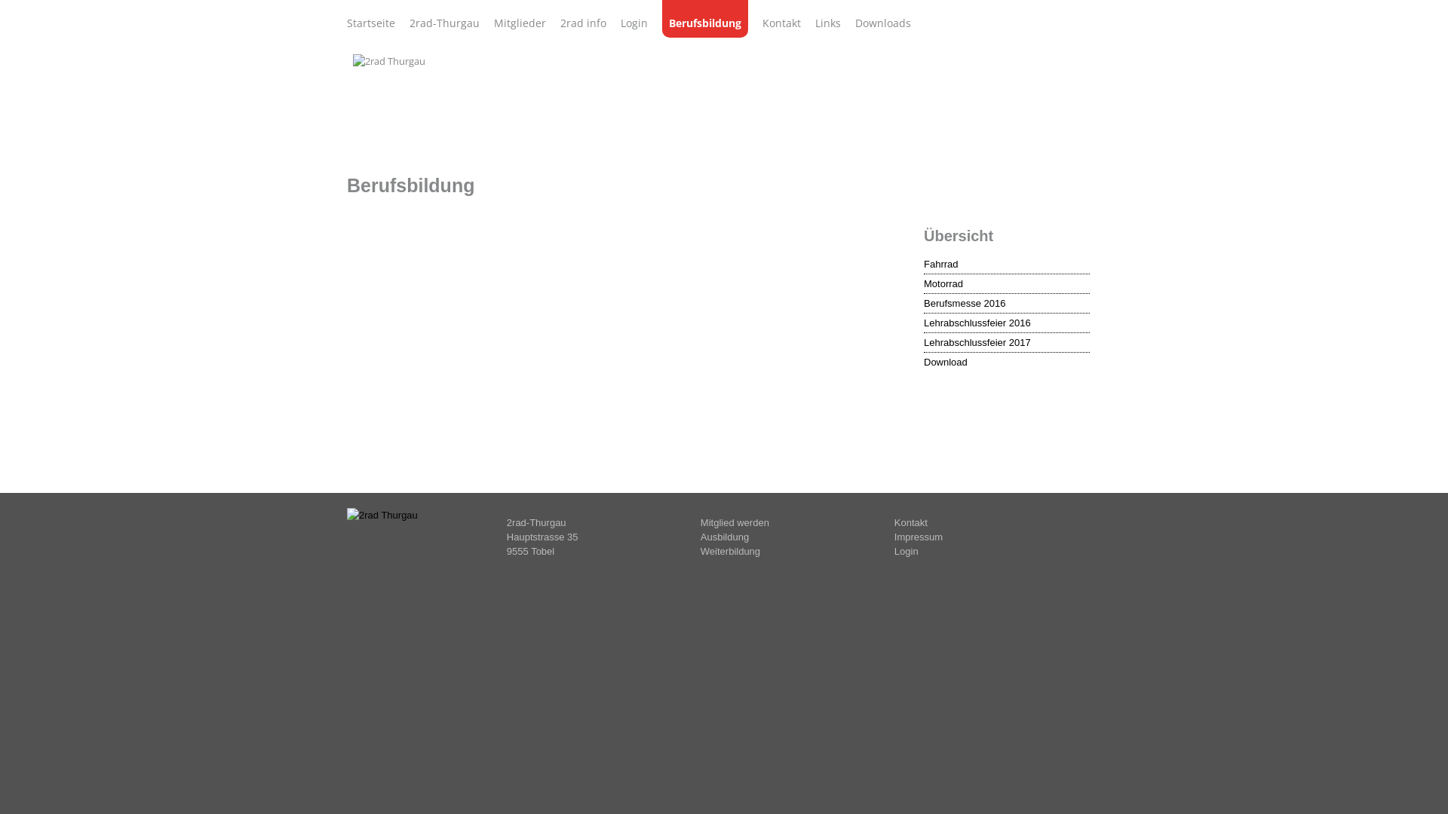  I want to click on 2rad-Thurgau, so click(445, 23).